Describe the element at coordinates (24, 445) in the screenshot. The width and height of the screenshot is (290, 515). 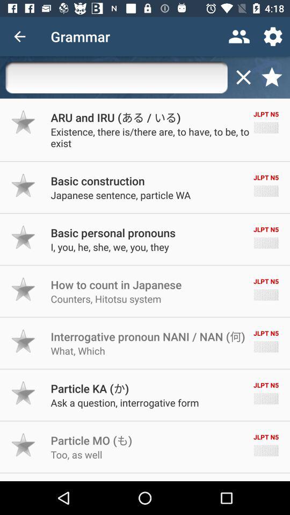
I see `toggle favorite particle mo` at that location.